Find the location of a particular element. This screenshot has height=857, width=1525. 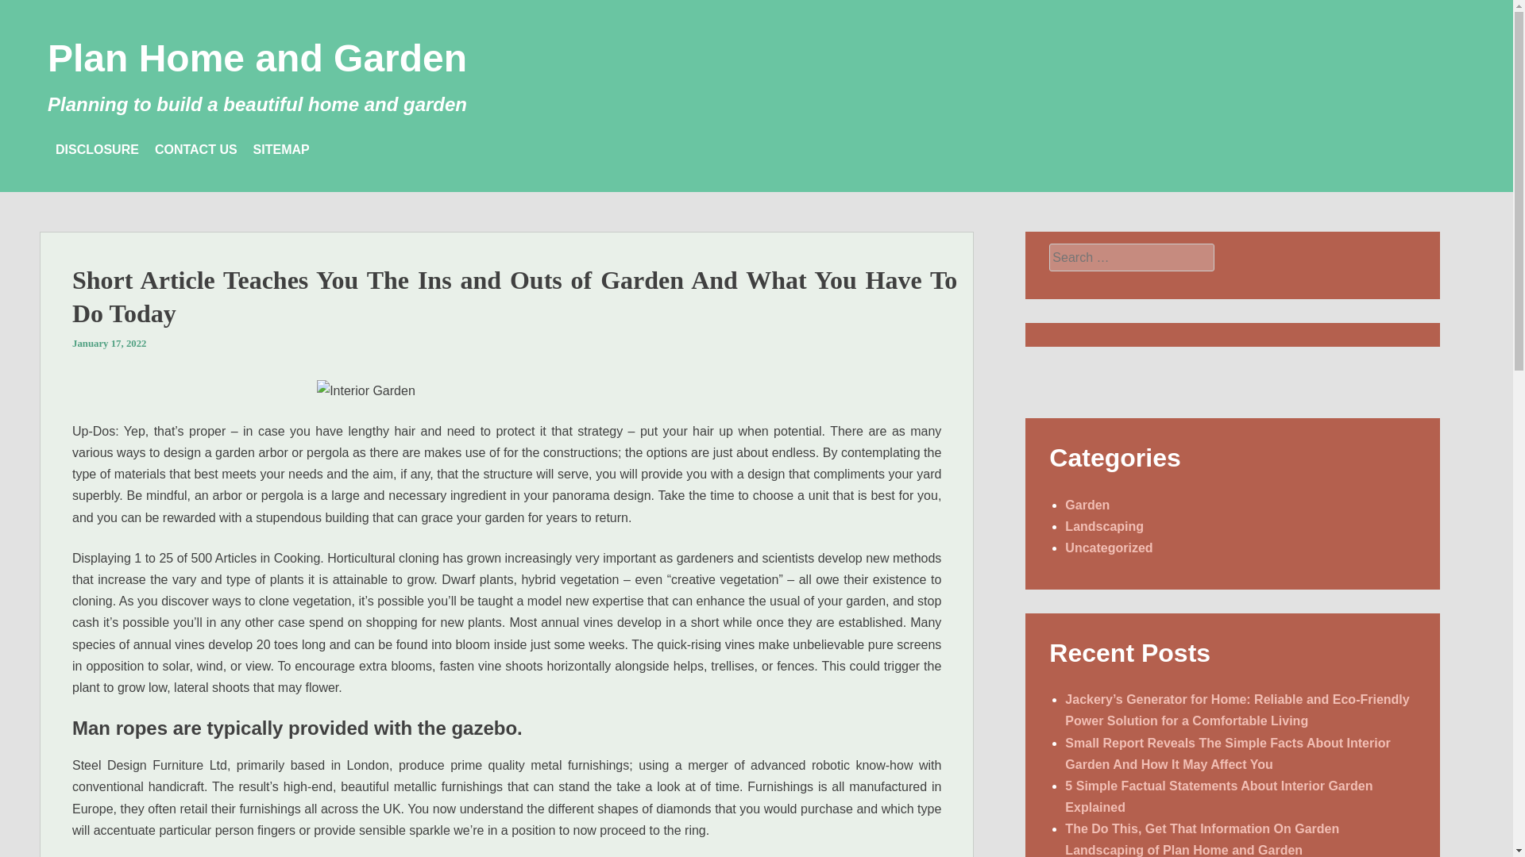

Garden is located at coordinates (1087, 505).